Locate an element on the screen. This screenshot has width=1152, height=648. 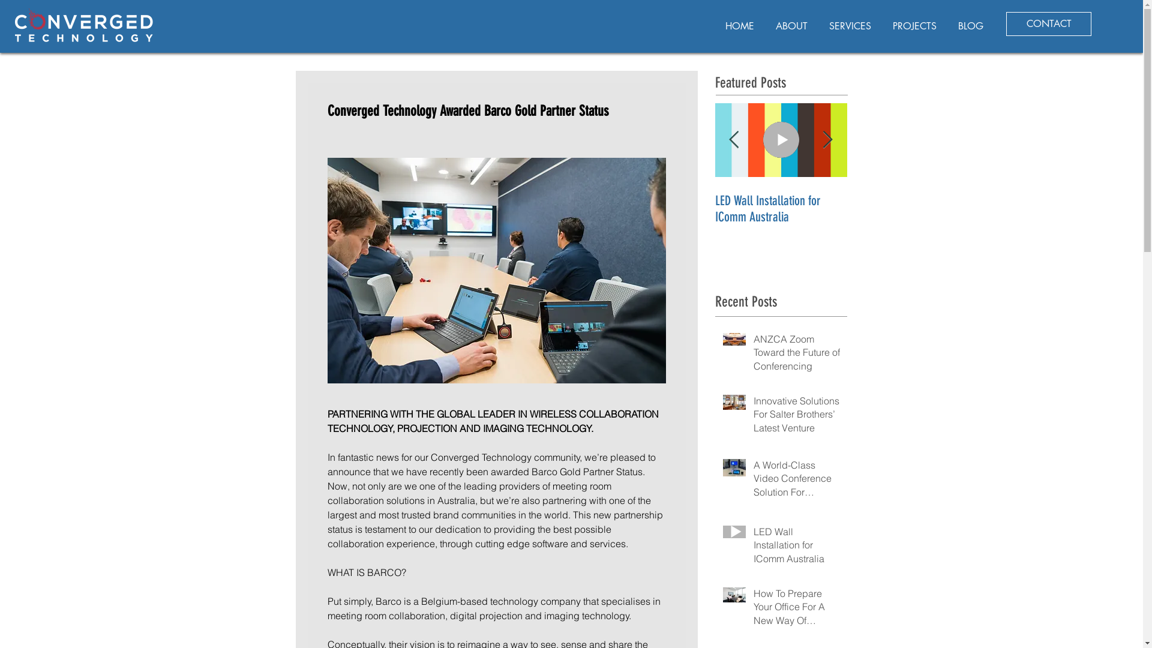
BLOG is located at coordinates (971, 20).